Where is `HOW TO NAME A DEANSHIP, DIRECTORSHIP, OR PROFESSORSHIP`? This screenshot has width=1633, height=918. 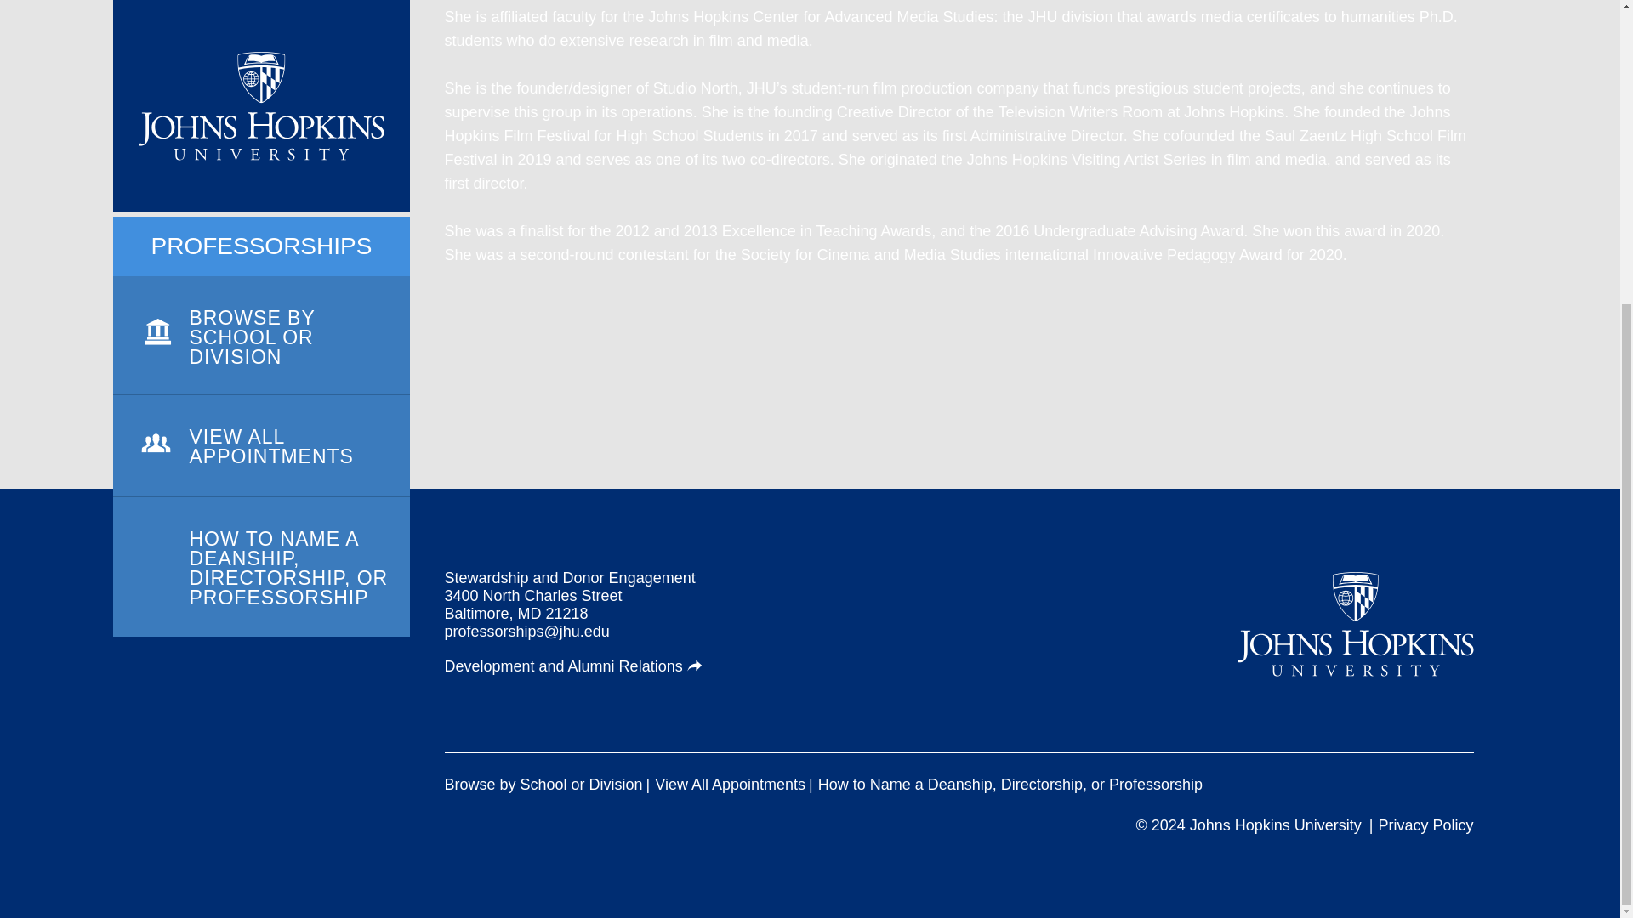
HOW TO NAME A DEANSHIP, DIRECTORSHIP, OR PROFESSORSHIP is located at coordinates (260, 121).